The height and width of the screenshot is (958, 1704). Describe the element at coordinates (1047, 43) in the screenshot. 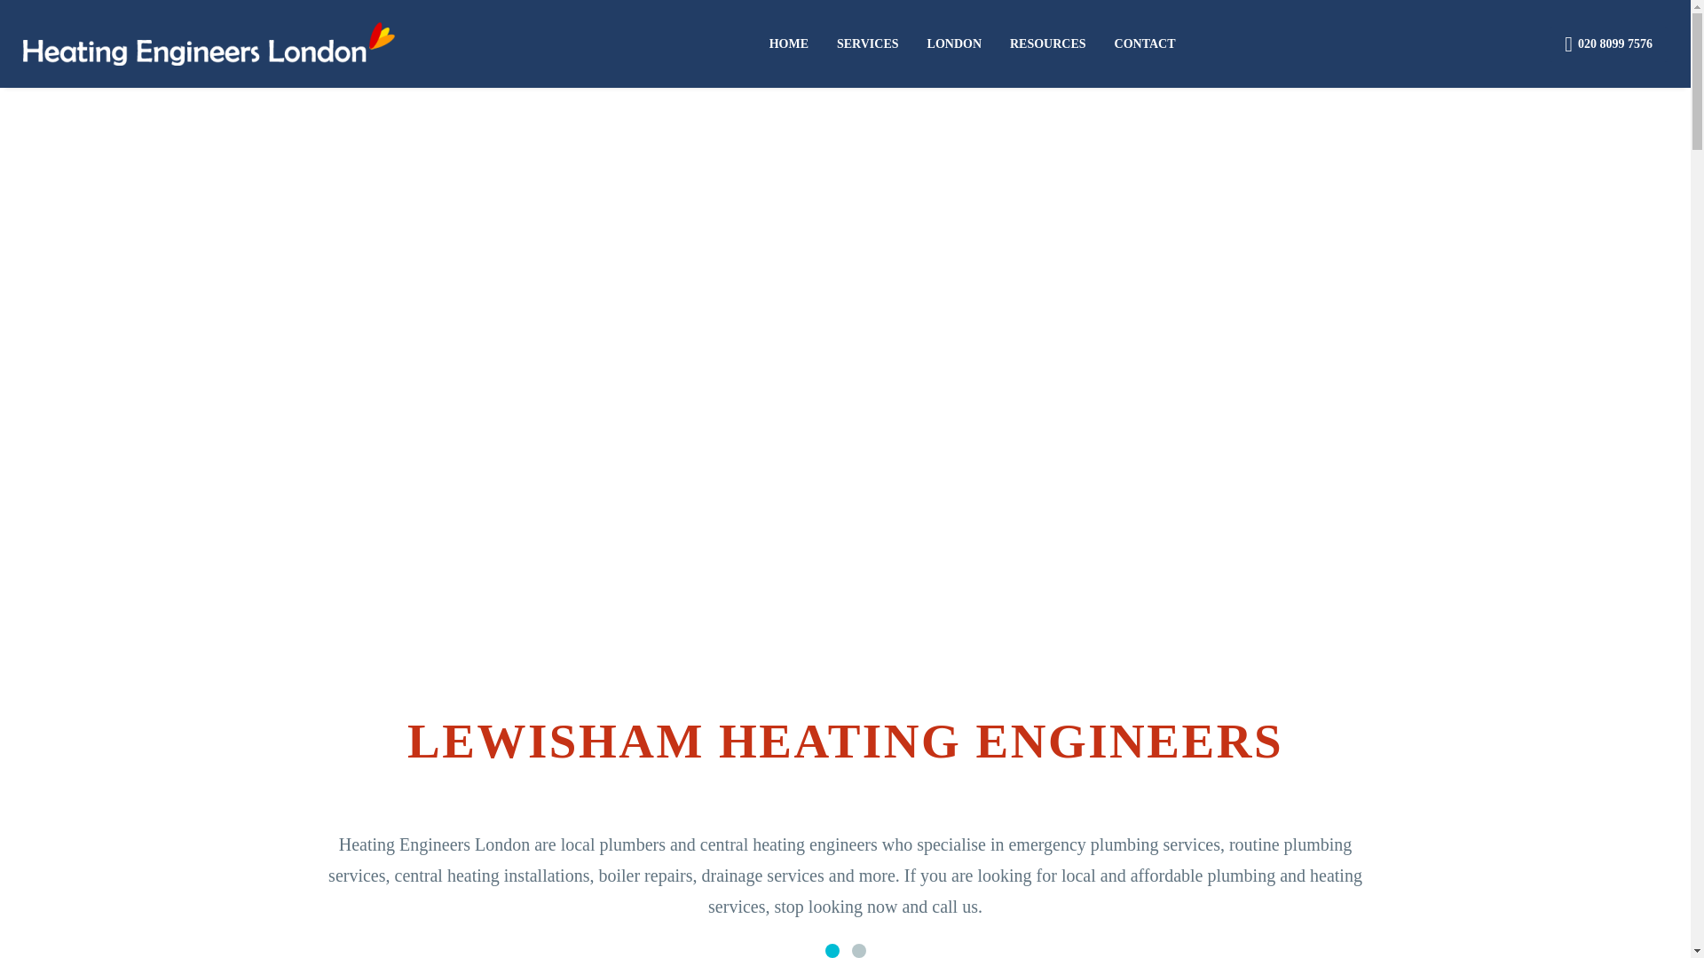

I see `RESOURCES` at that location.